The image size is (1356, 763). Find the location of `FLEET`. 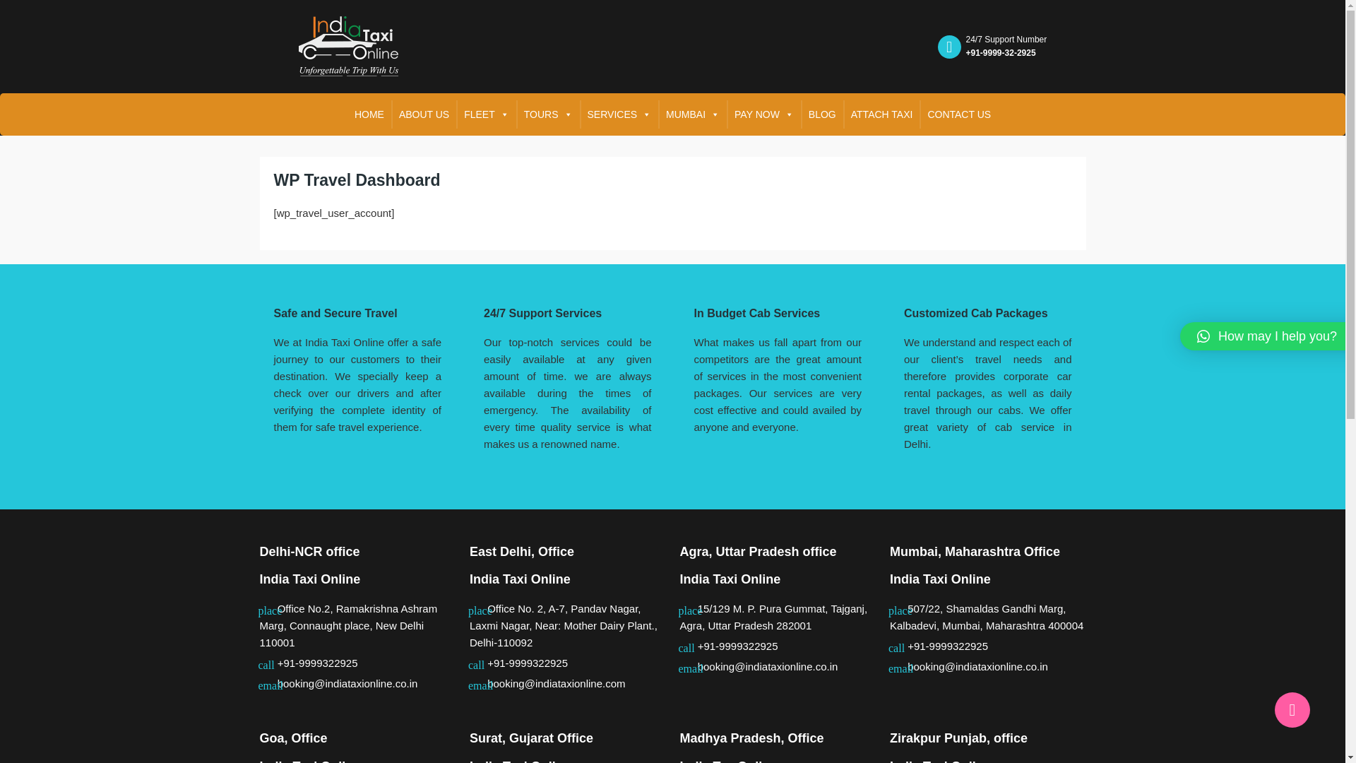

FLEET is located at coordinates (487, 114).